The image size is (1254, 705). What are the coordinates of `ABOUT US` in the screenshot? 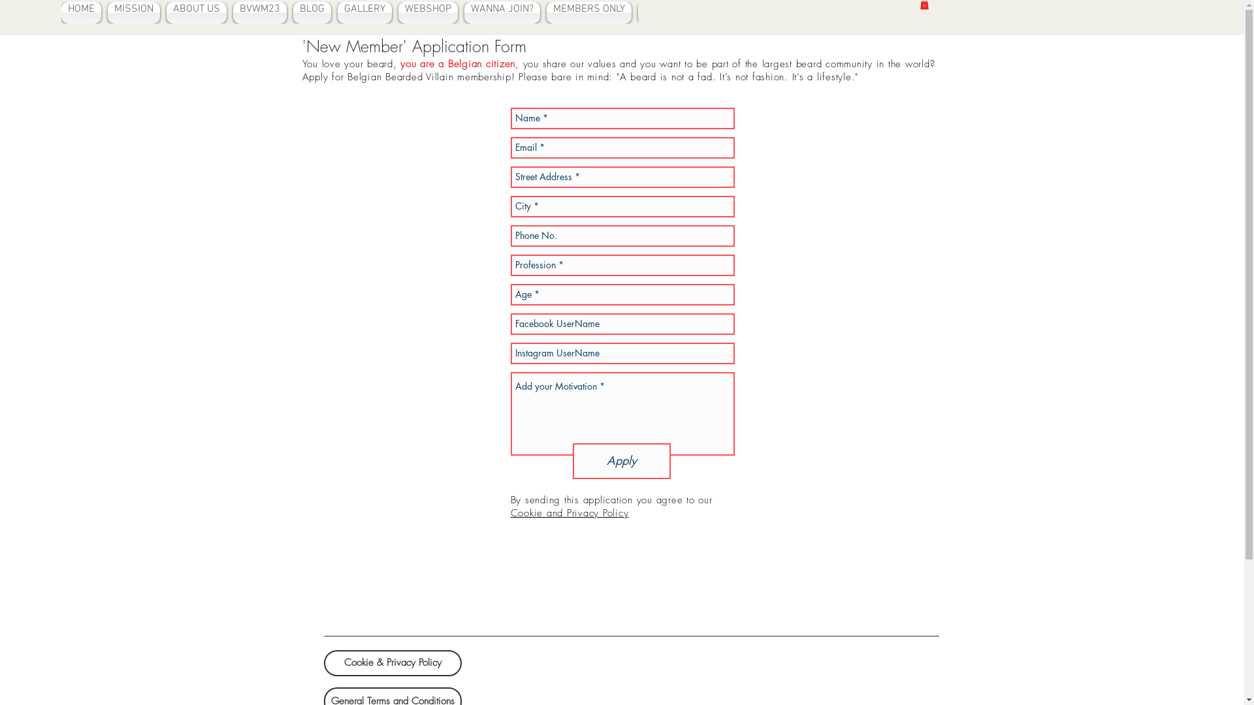 It's located at (197, 13).